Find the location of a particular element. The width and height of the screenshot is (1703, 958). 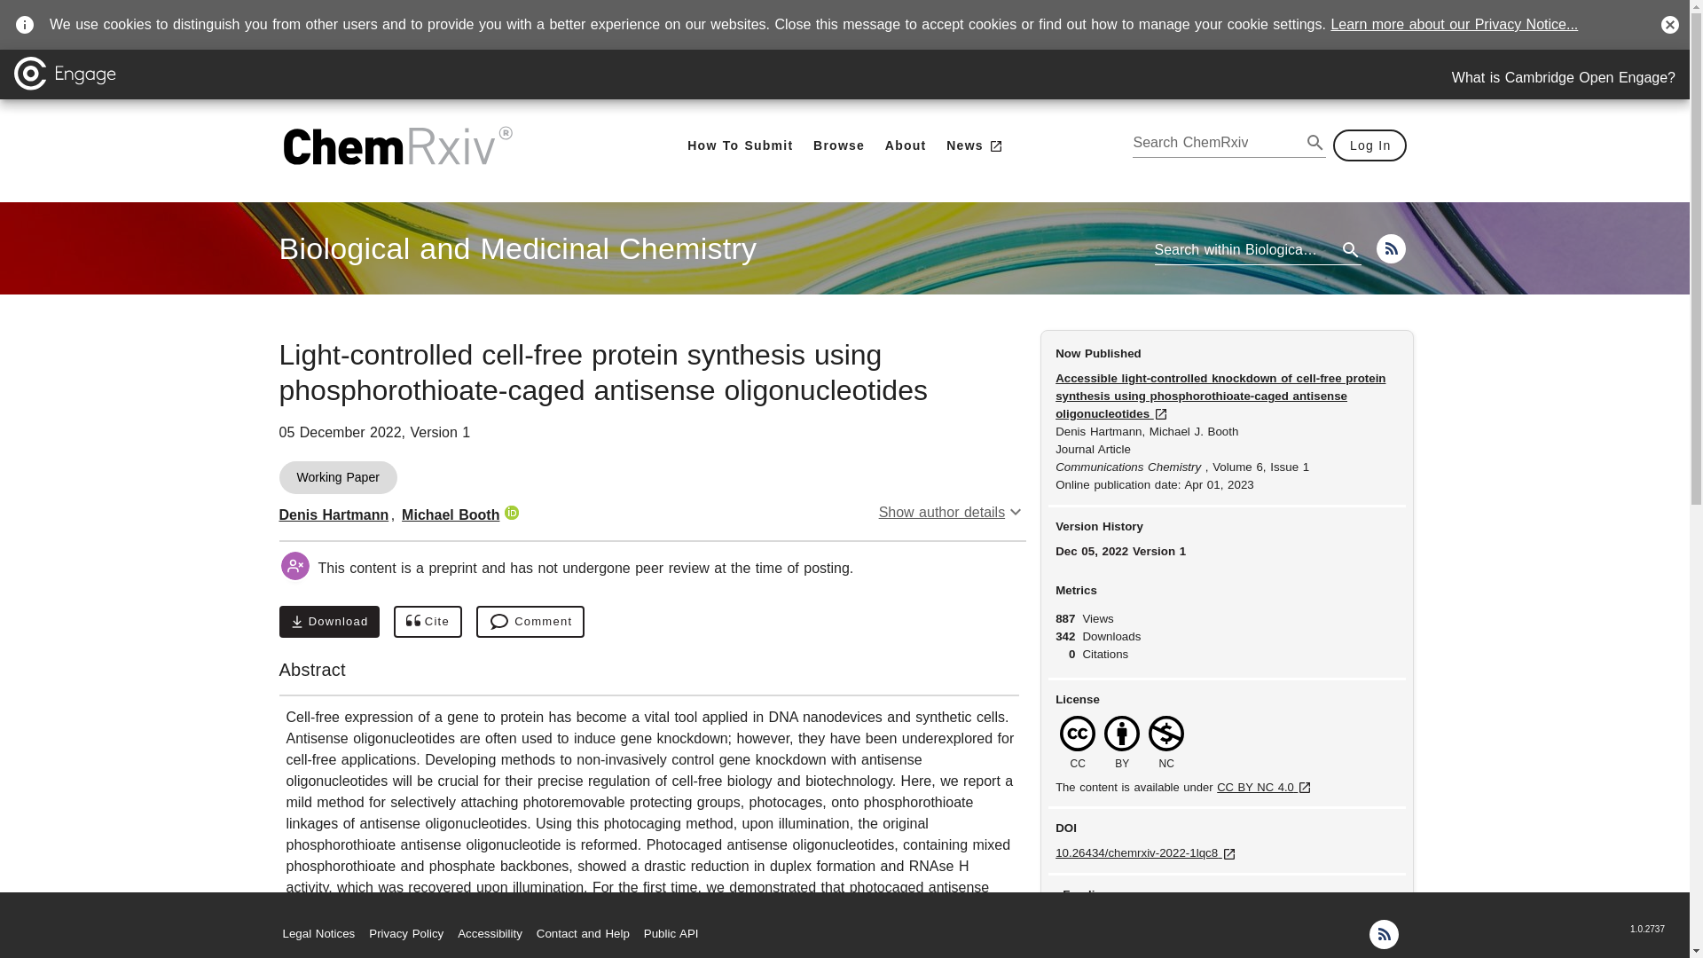

What is Cambridge Open Engage? is located at coordinates (451, 514).